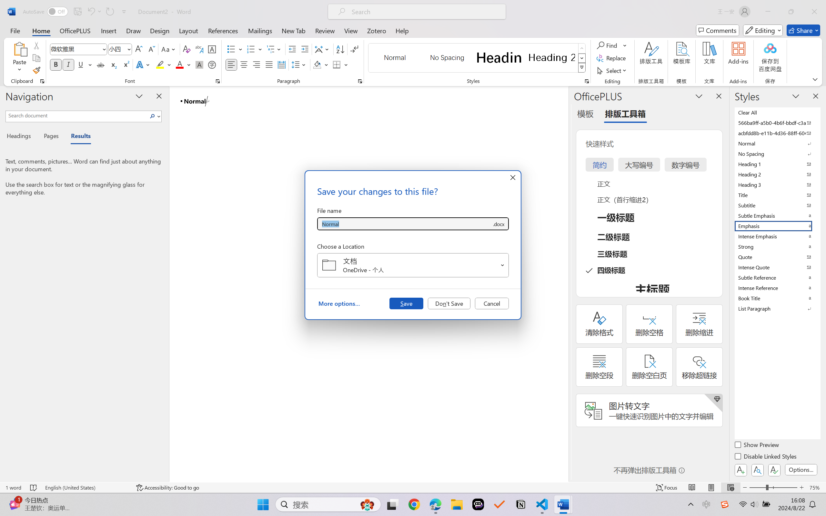  What do you see at coordinates (212, 49) in the screenshot?
I see `Character Border` at bounding box center [212, 49].